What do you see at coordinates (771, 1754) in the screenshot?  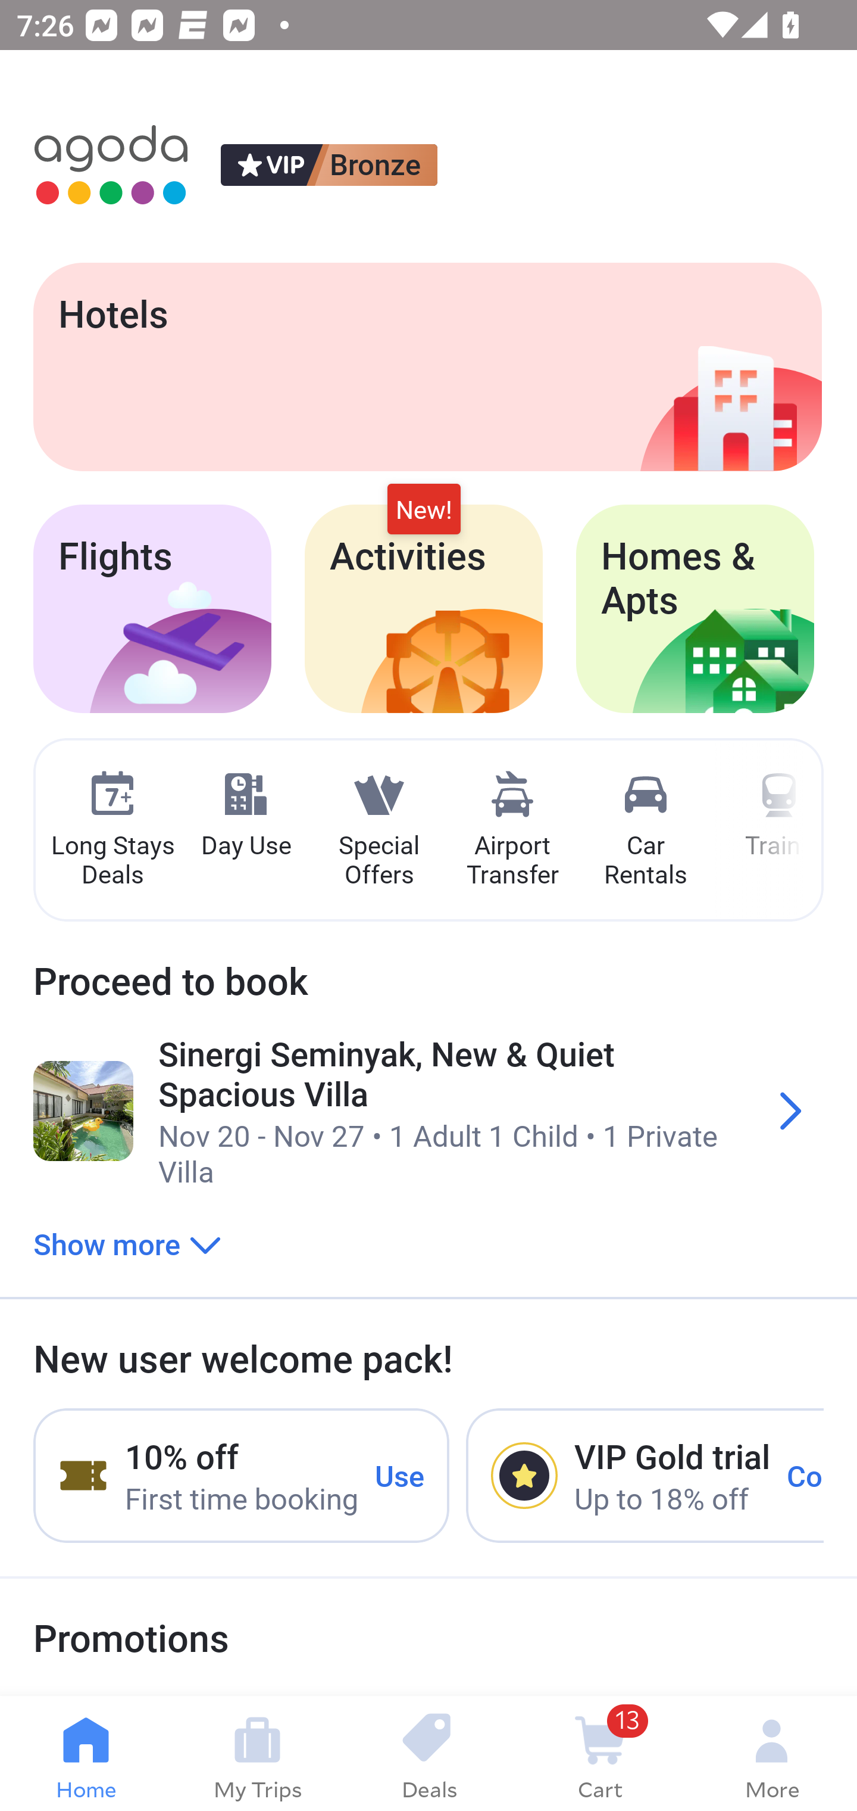 I see `More` at bounding box center [771, 1754].